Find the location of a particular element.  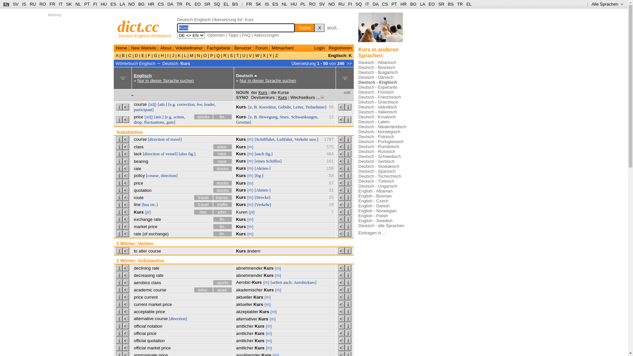

Kurs is located at coordinates (269, 290).